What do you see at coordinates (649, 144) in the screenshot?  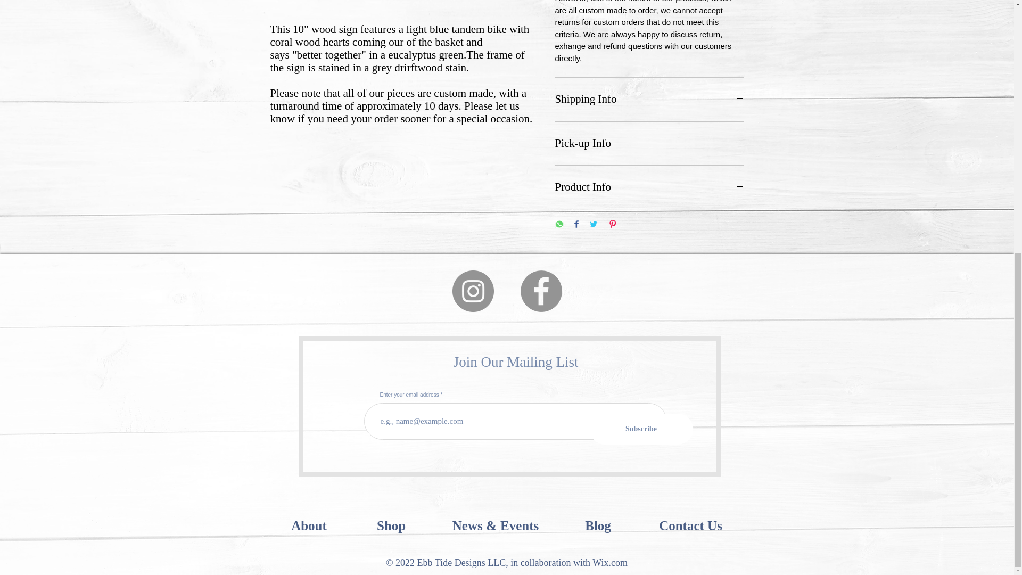 I see `Pick-up Info` at bounding box center [649, 144].